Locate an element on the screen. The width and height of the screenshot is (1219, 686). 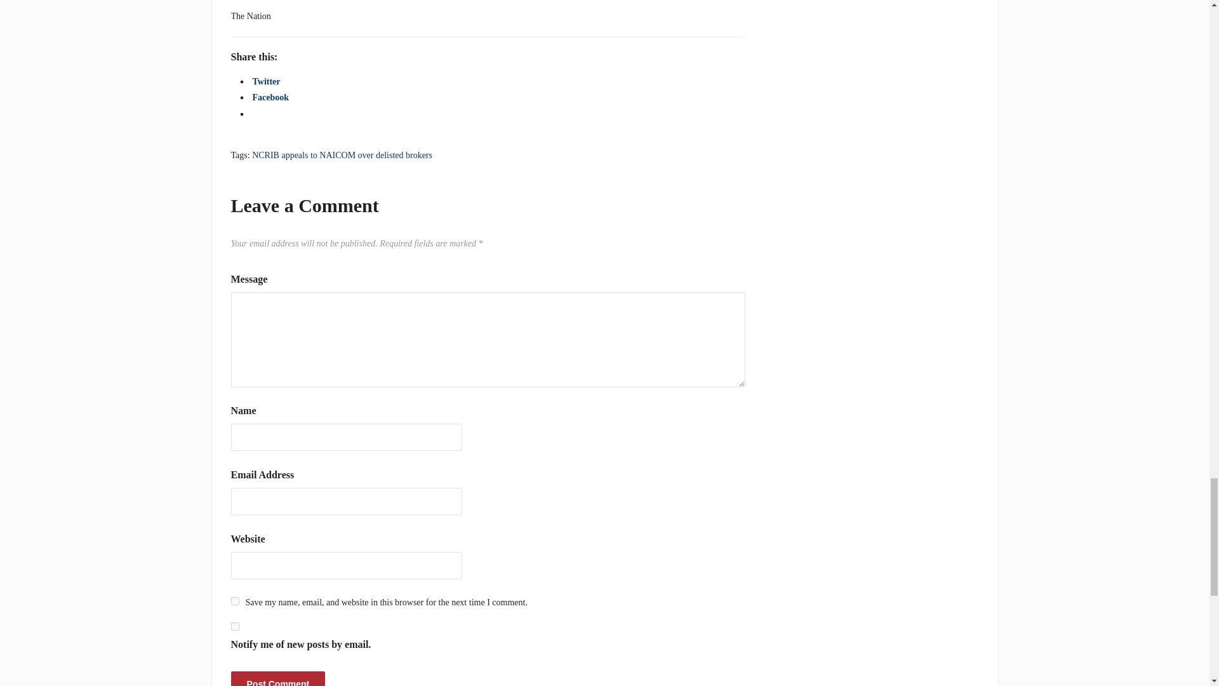
Click to share on Twitter is located at coordinates (266, 81).